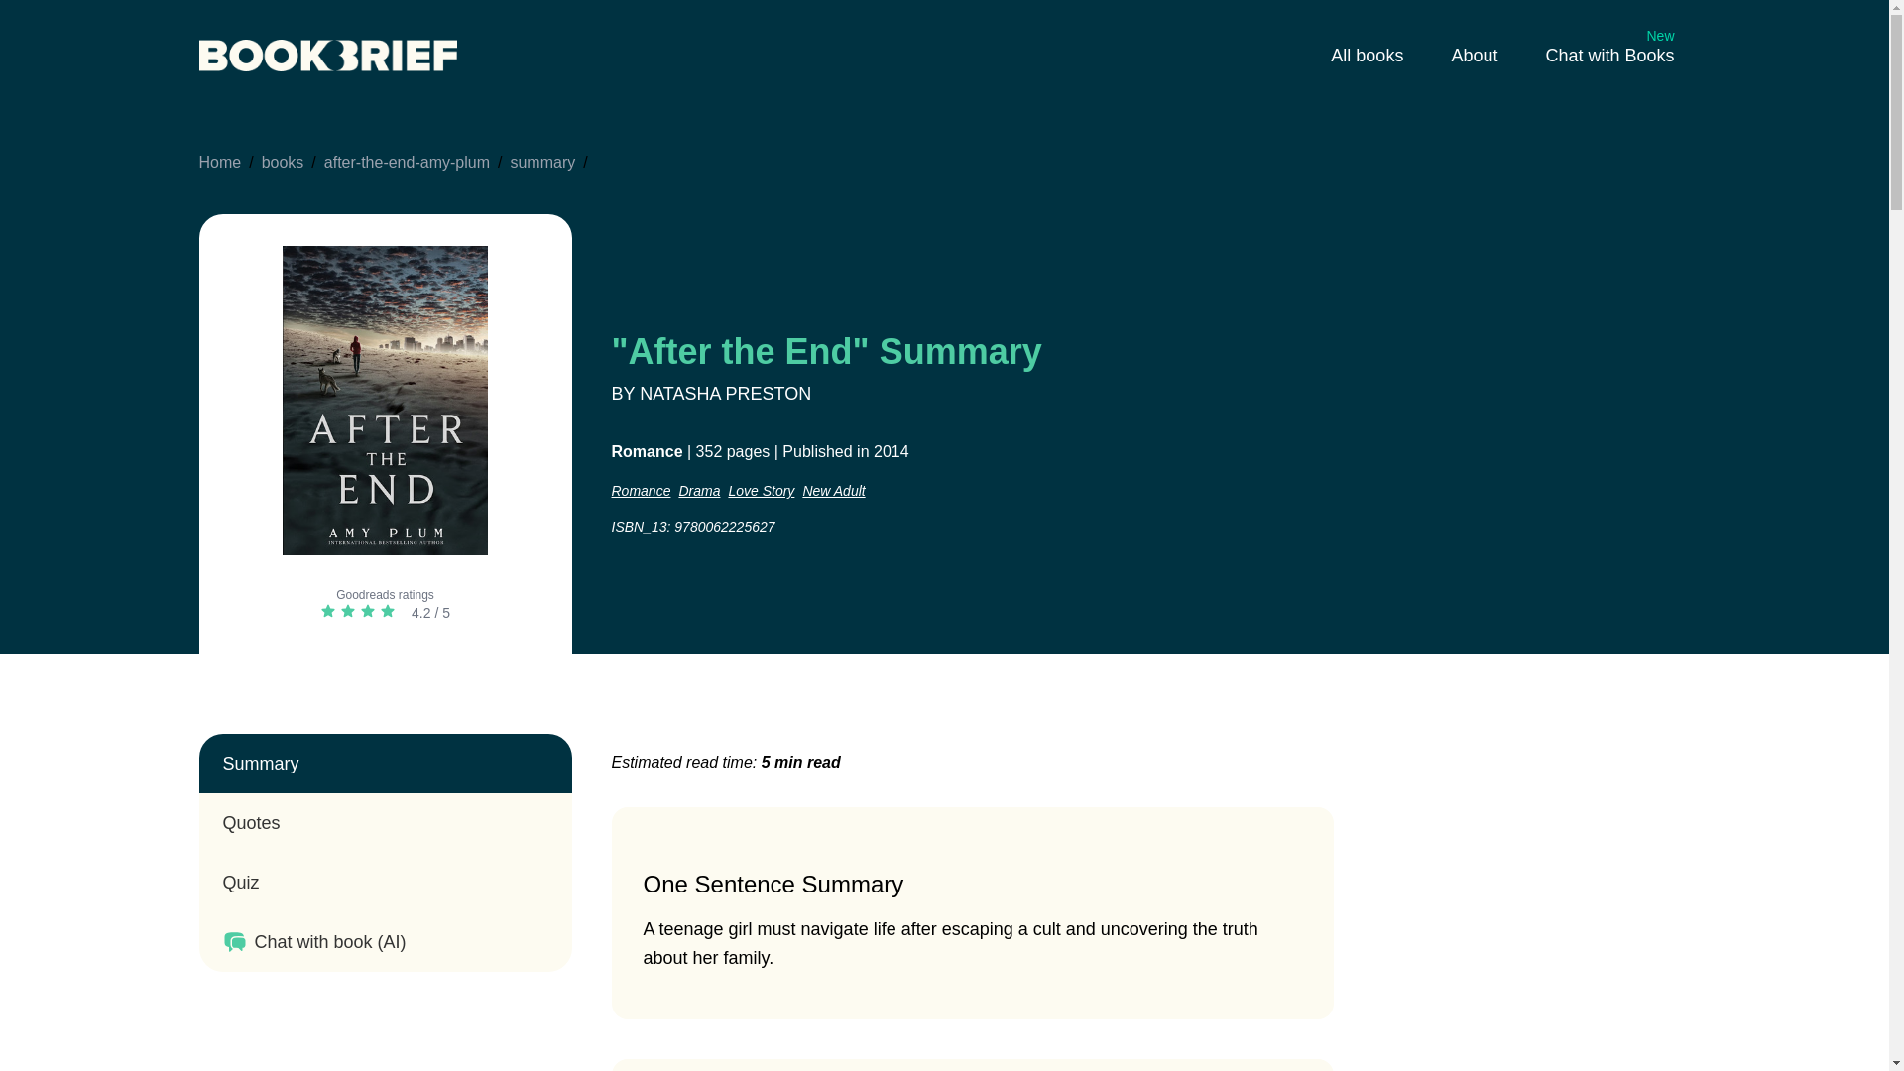 This screenshot has height=1071, width=1904. Describe the element at coordinates (541, 163) in the screenshot. I see `summary` at that location.